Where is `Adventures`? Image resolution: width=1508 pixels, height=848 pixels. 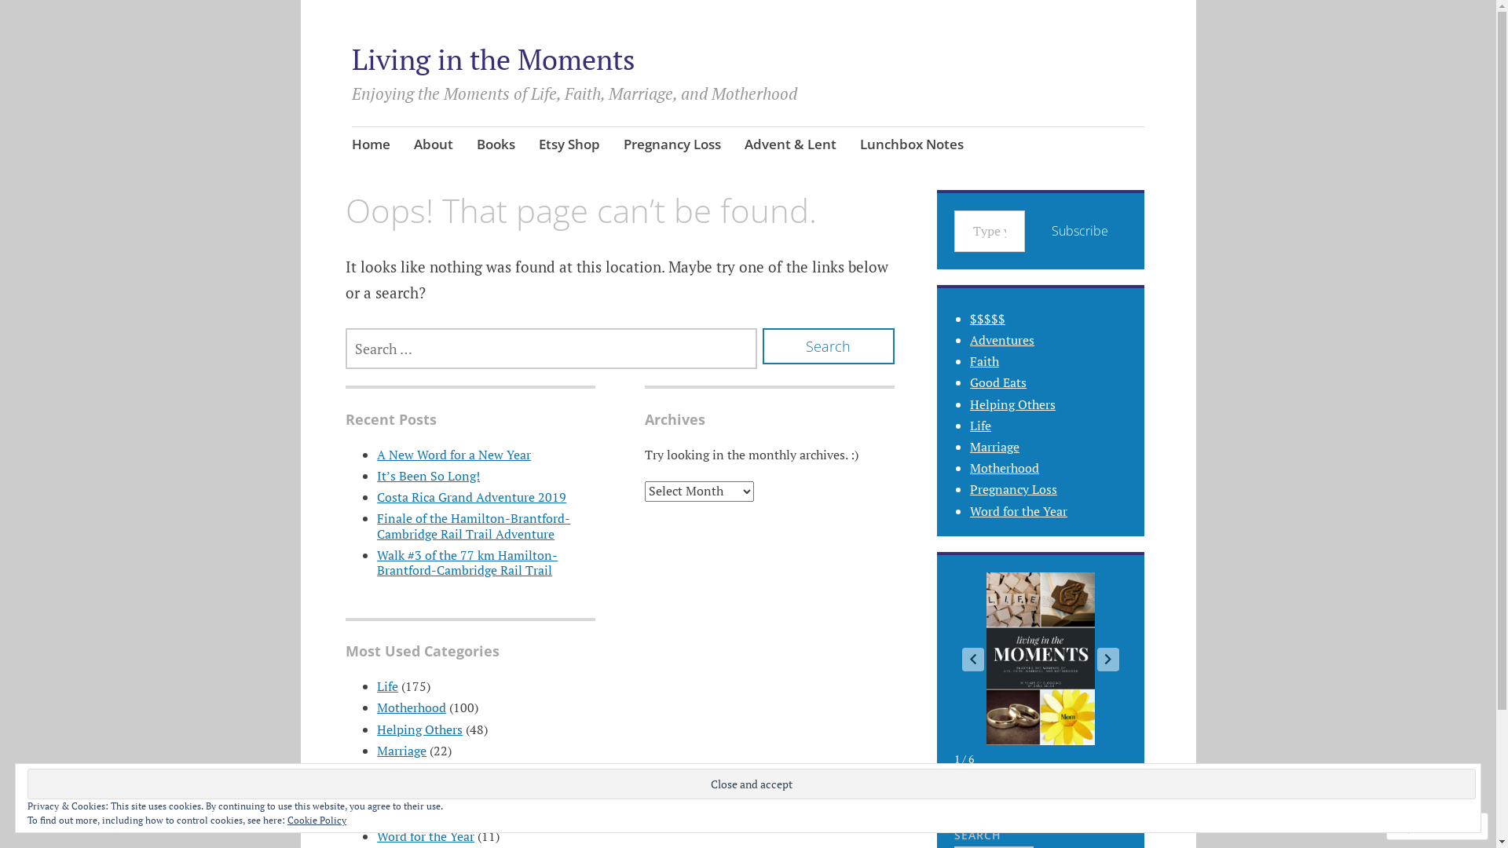
Adventures is located at coordinates (1002, 340).